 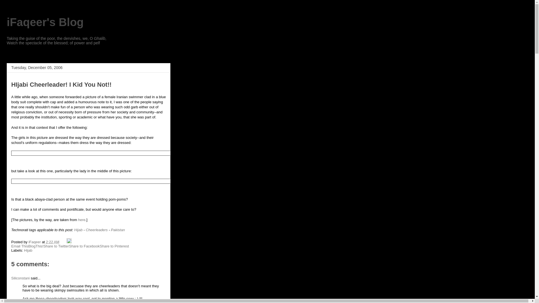 I want to click on Cheerleaders, so click(x=97, y=230).